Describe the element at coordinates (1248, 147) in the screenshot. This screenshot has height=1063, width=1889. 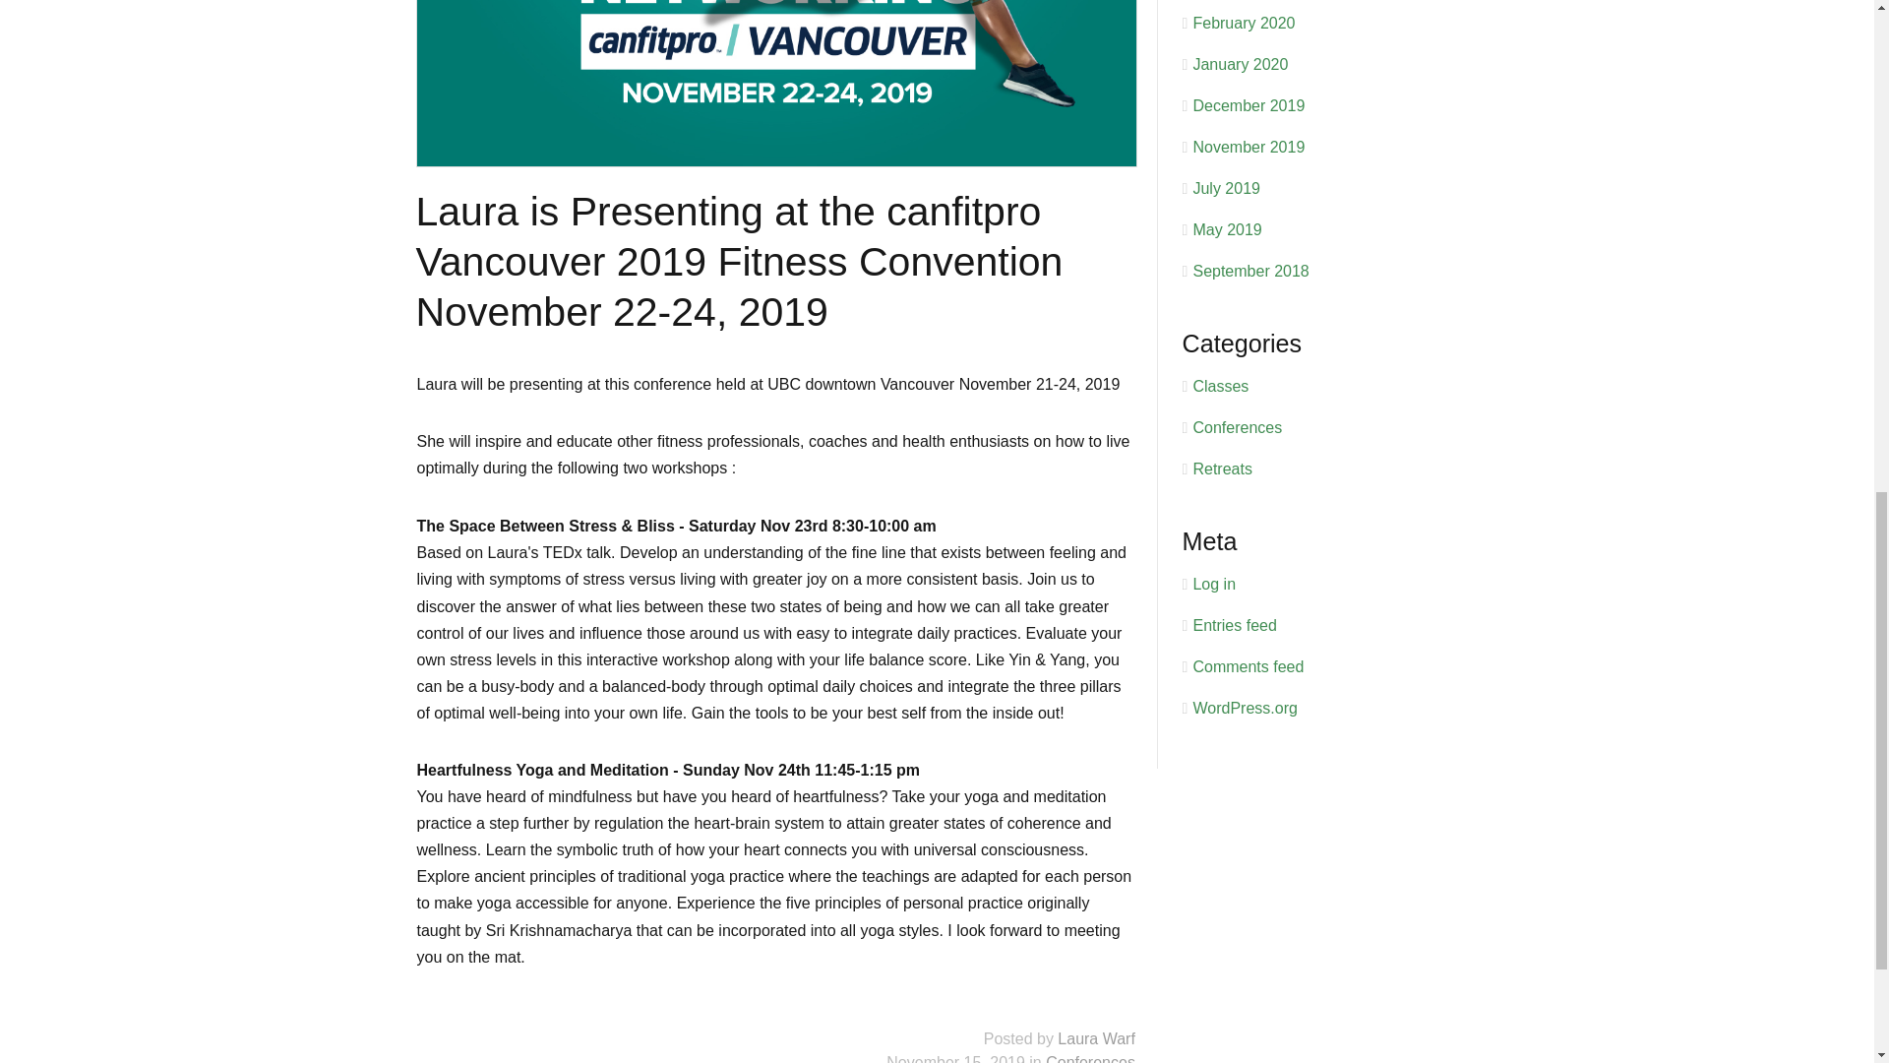
I see `November 2019` at that location.